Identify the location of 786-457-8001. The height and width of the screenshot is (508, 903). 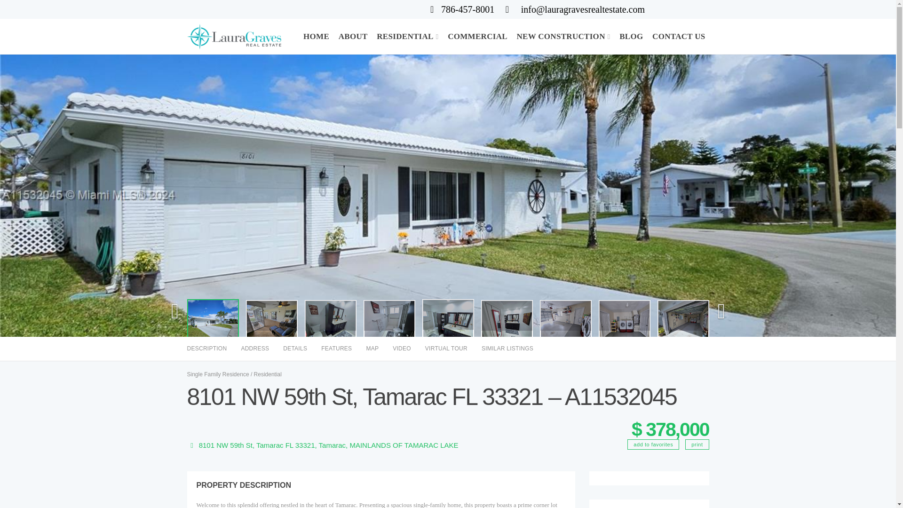
(462, 10).